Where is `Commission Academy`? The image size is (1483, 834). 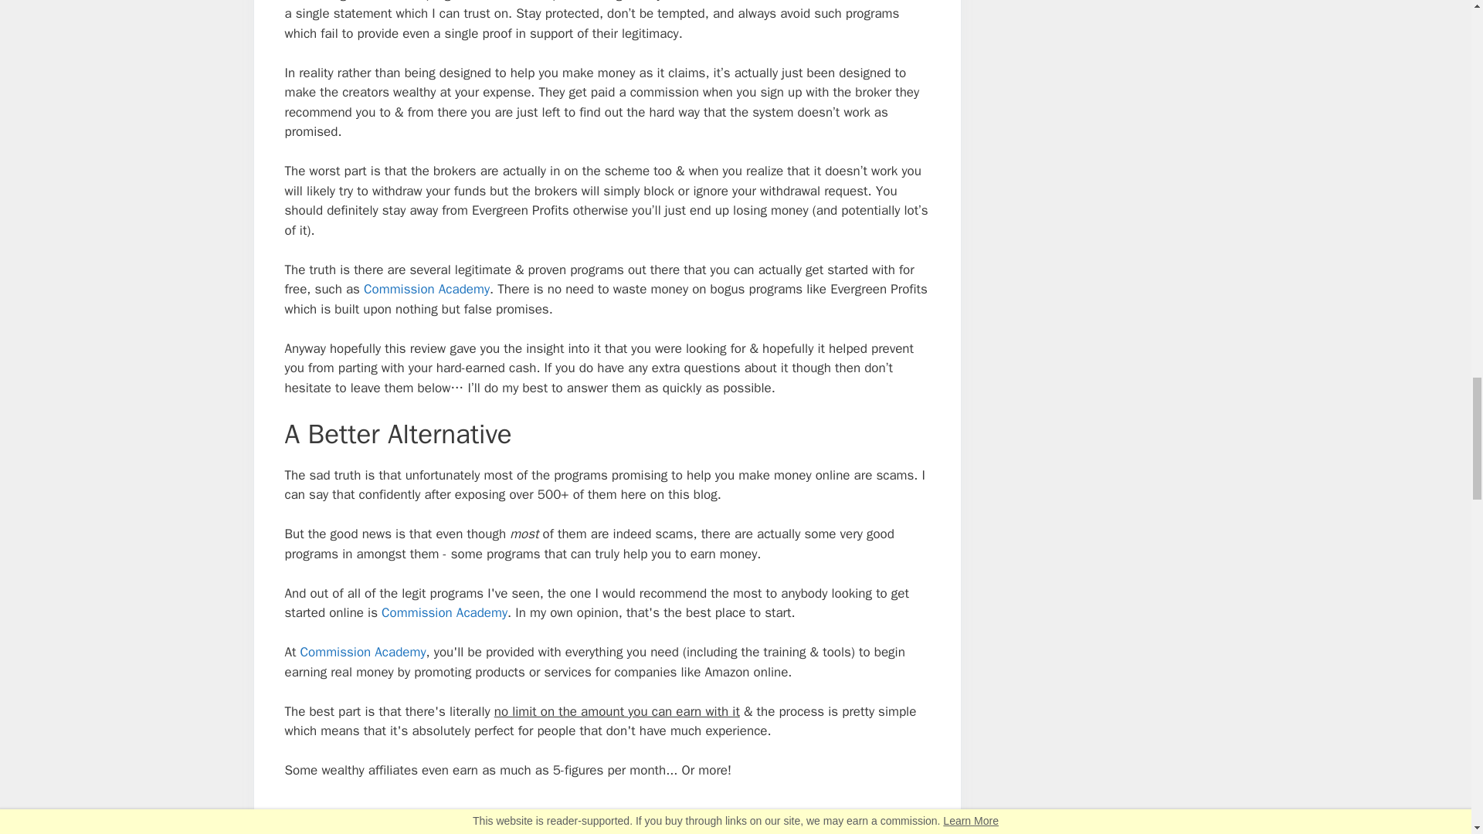 Commission Academy is located at coordinates (363, 652).